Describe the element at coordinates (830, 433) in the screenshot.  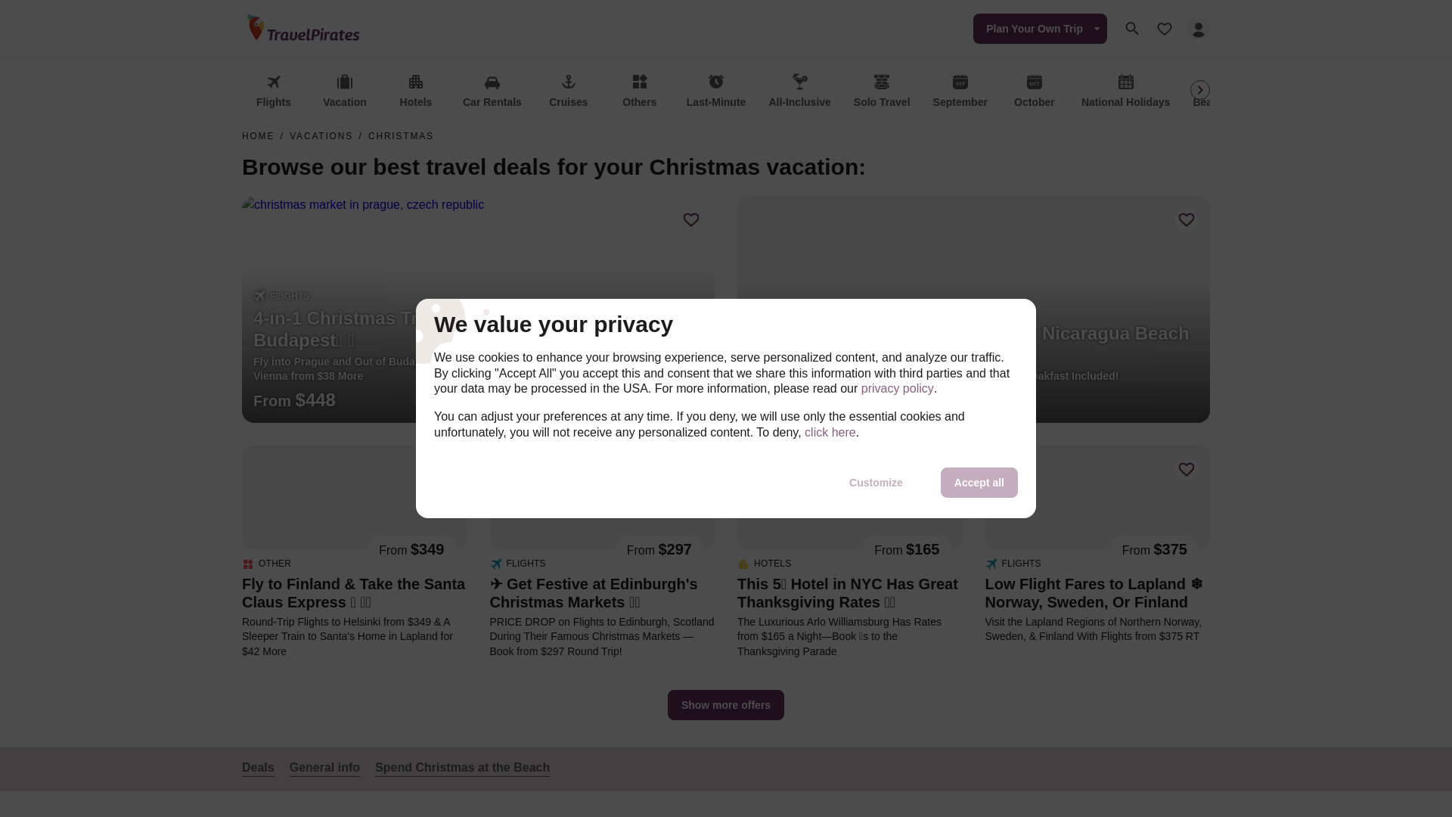
I see `click here` at that location.